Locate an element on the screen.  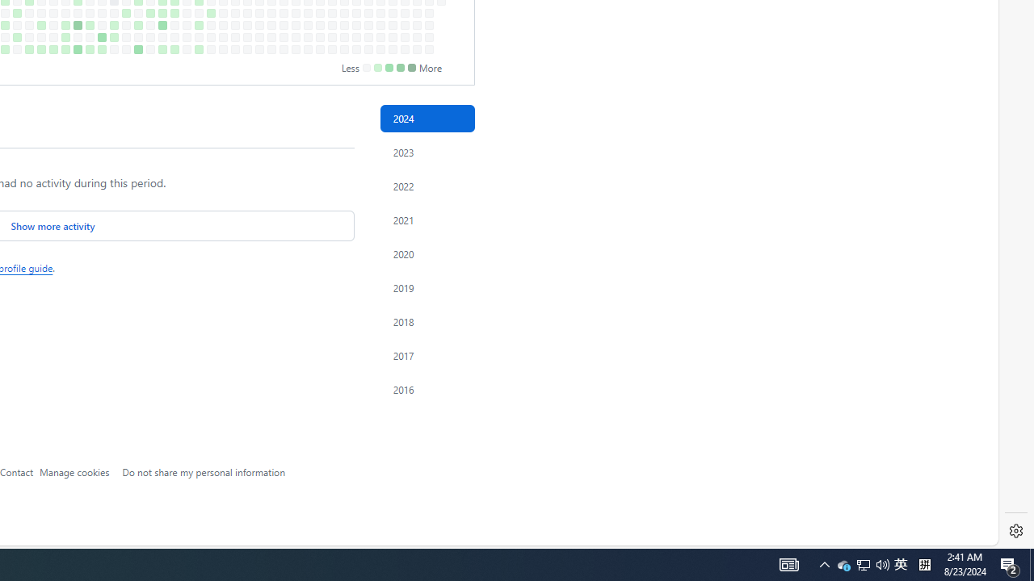
2023 is located at coordinates (427, 152).